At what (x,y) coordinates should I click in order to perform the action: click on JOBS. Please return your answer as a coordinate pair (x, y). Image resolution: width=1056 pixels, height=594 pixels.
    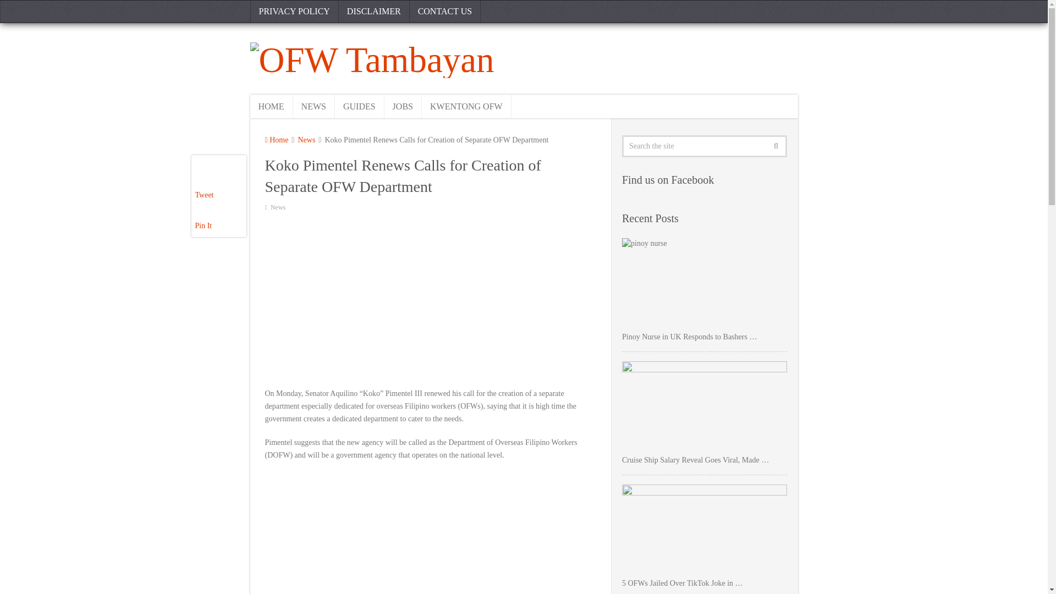
    Looking at the image, I should click on (403, 106).